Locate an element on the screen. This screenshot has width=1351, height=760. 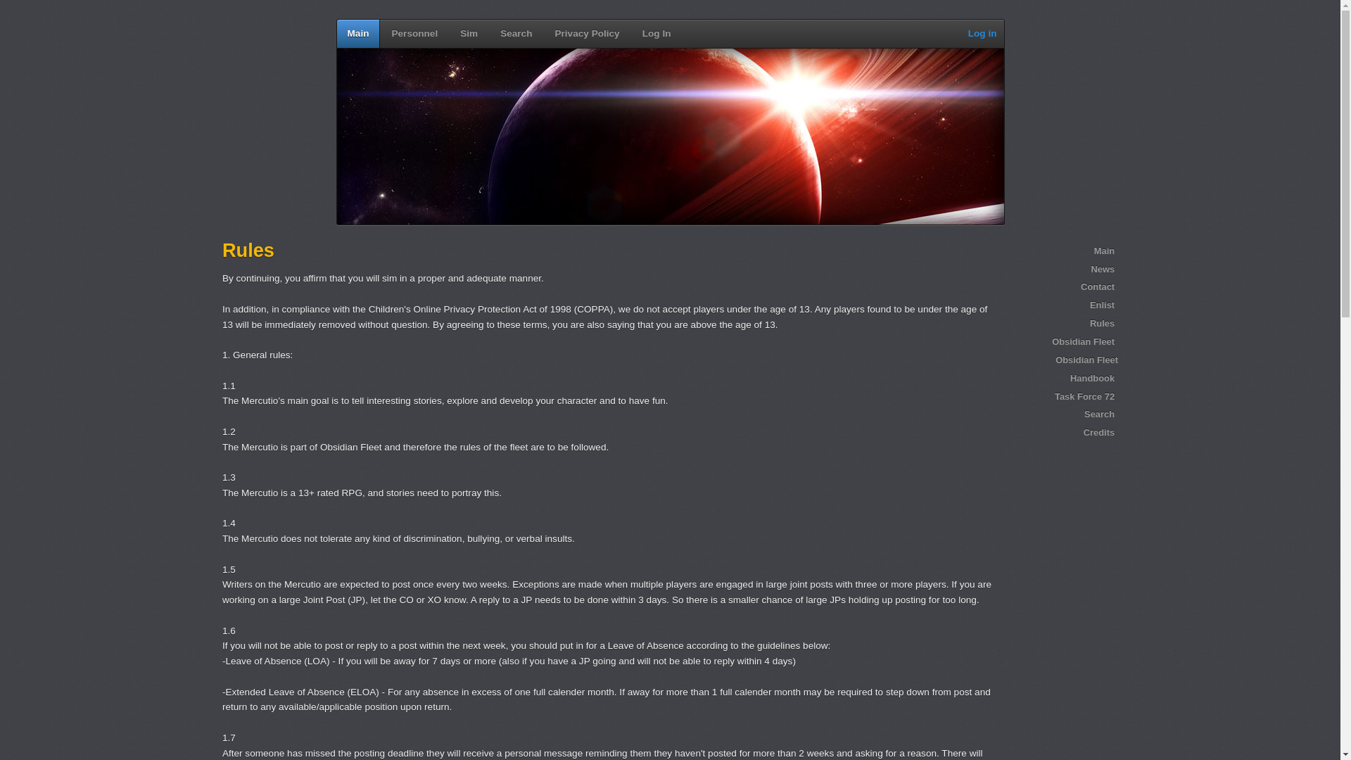
Obsidian Fleet is located at coordinates (1061, 342).